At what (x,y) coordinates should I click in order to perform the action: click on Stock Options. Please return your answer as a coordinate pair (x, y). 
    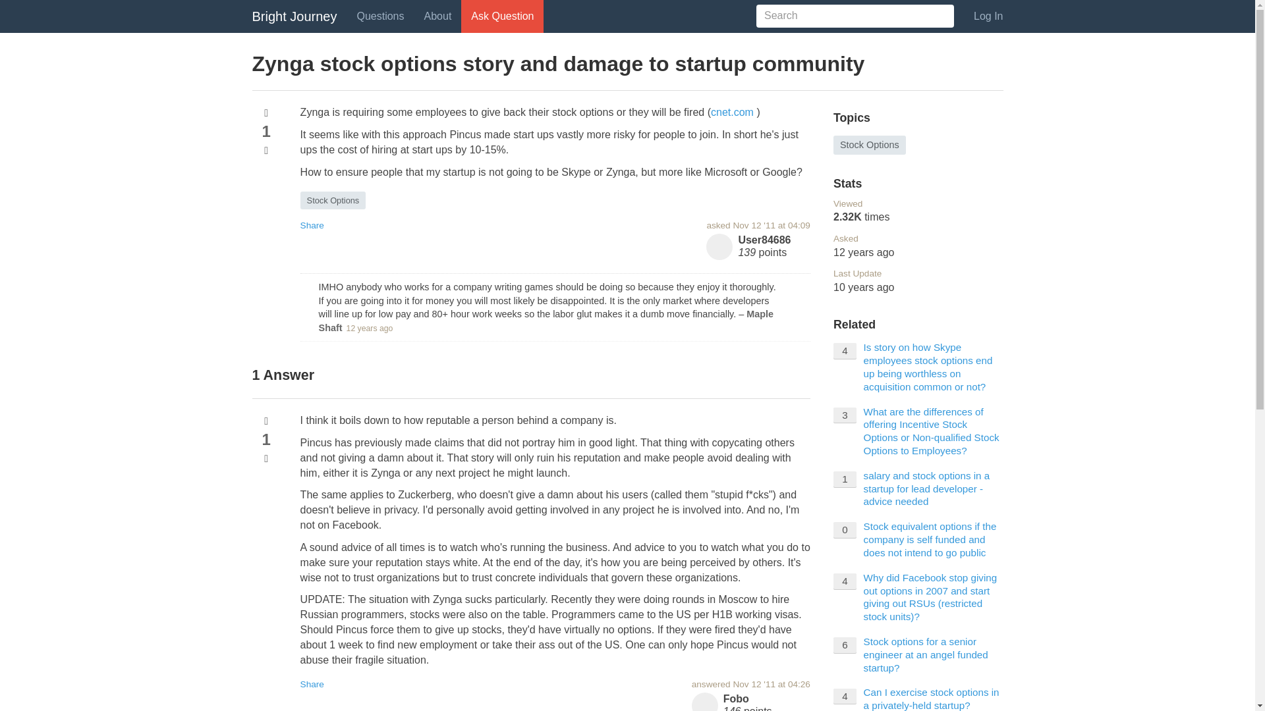
    Looking at the image, I should click on (333, 200).